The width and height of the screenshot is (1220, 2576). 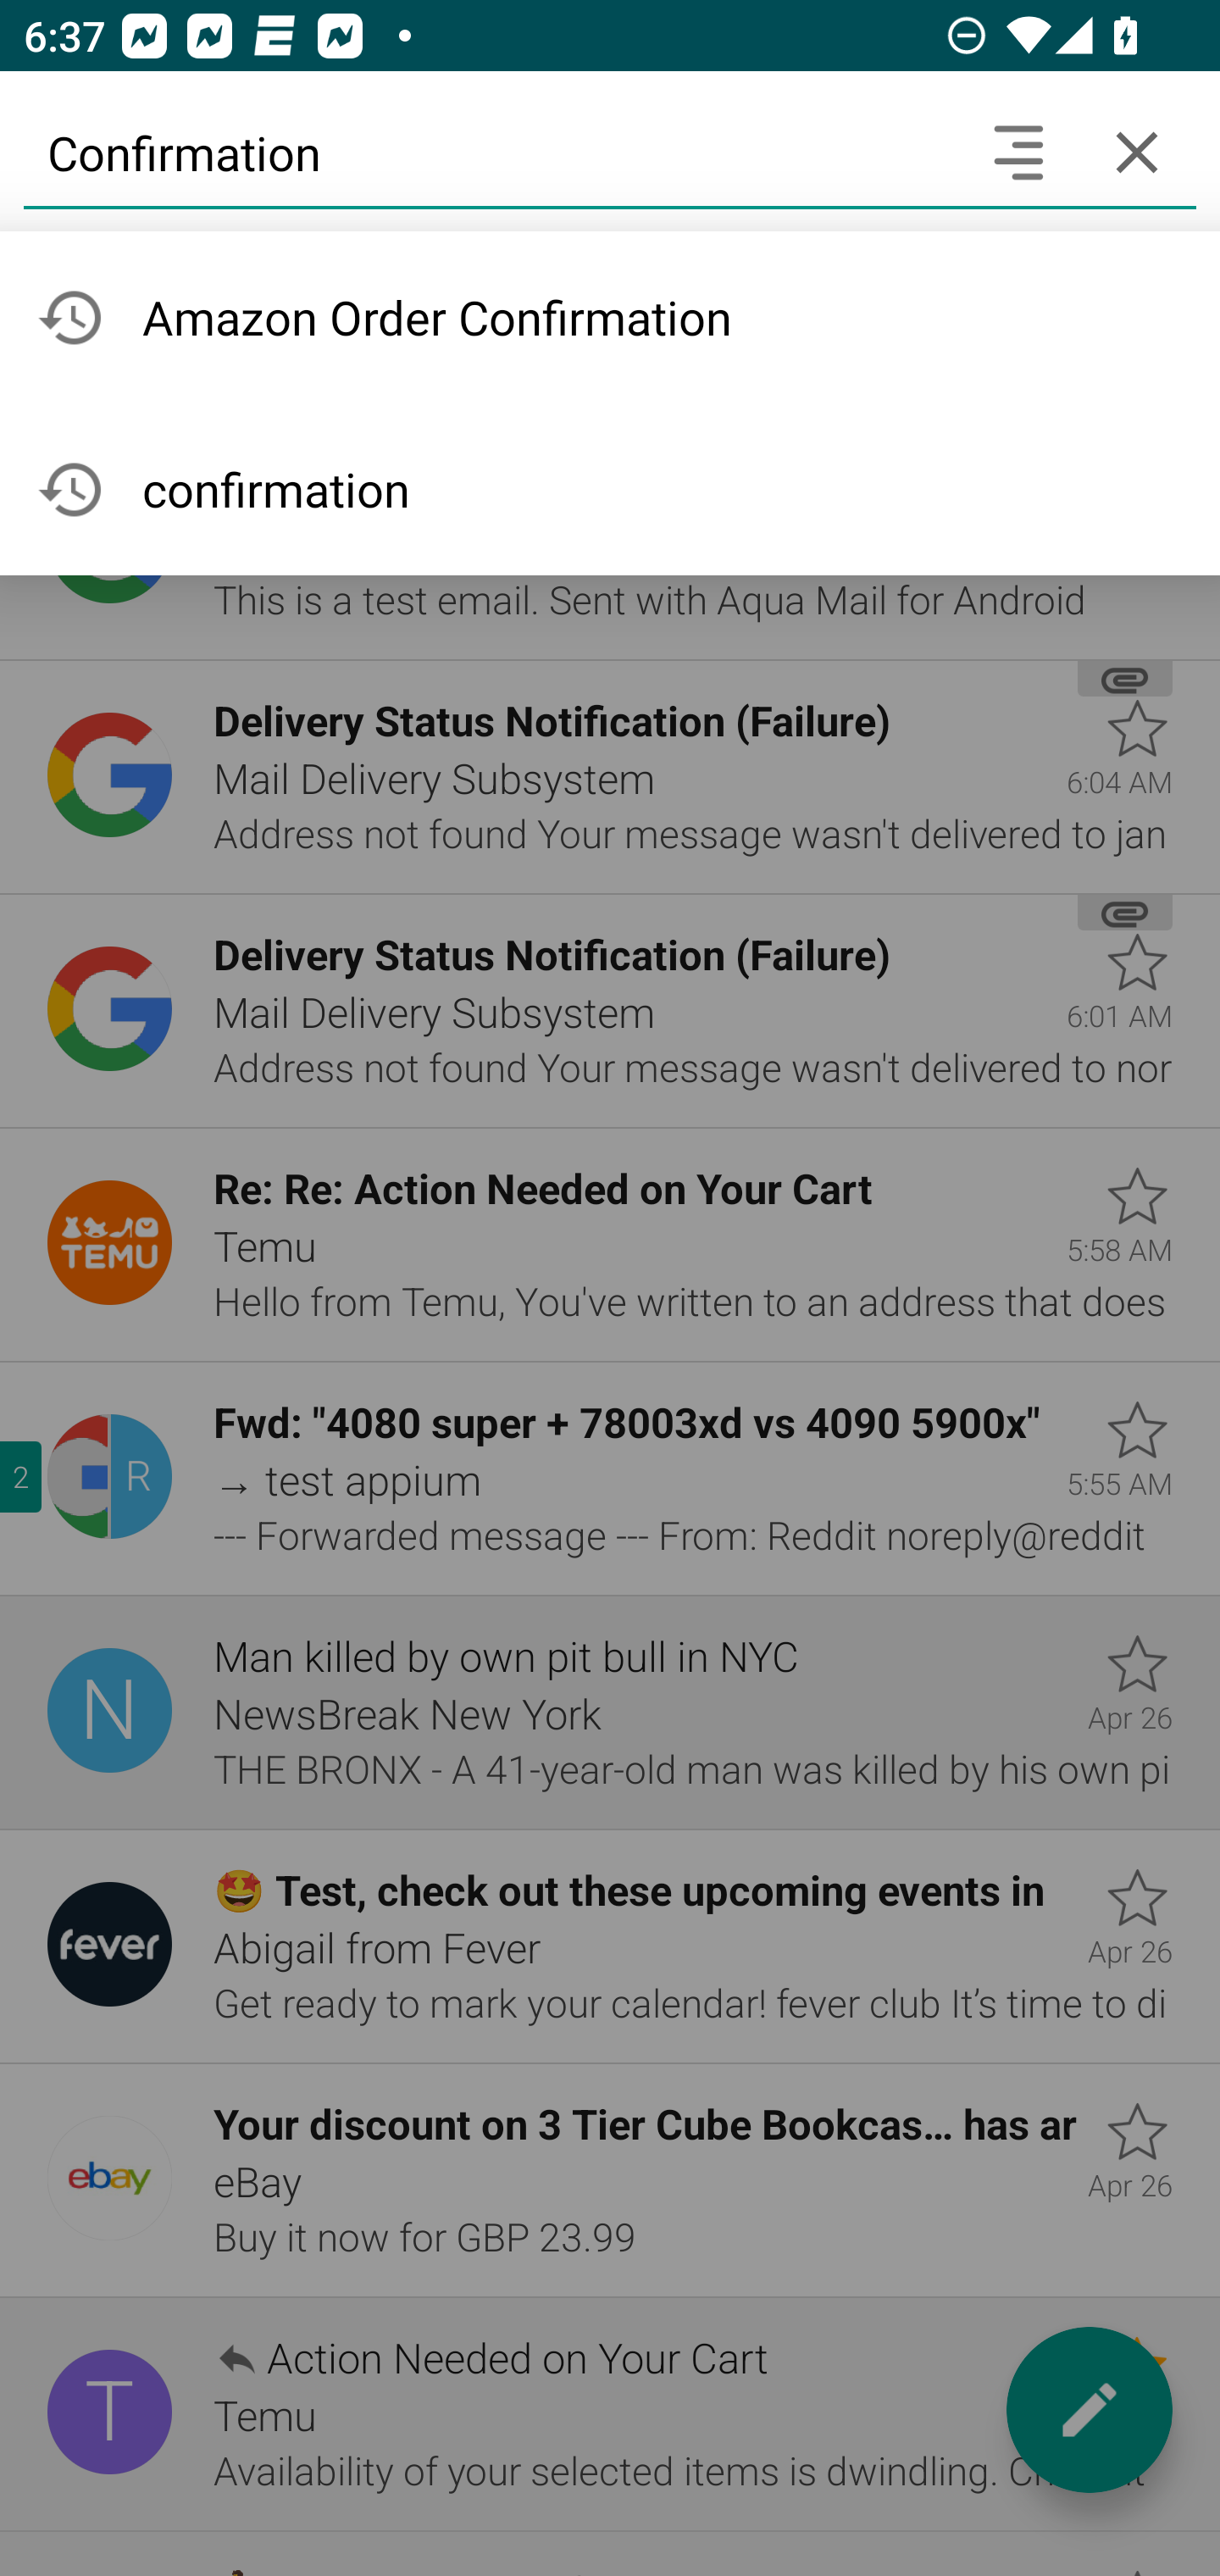 I want to click on Search headers and text, so click(x=1018, y=152).